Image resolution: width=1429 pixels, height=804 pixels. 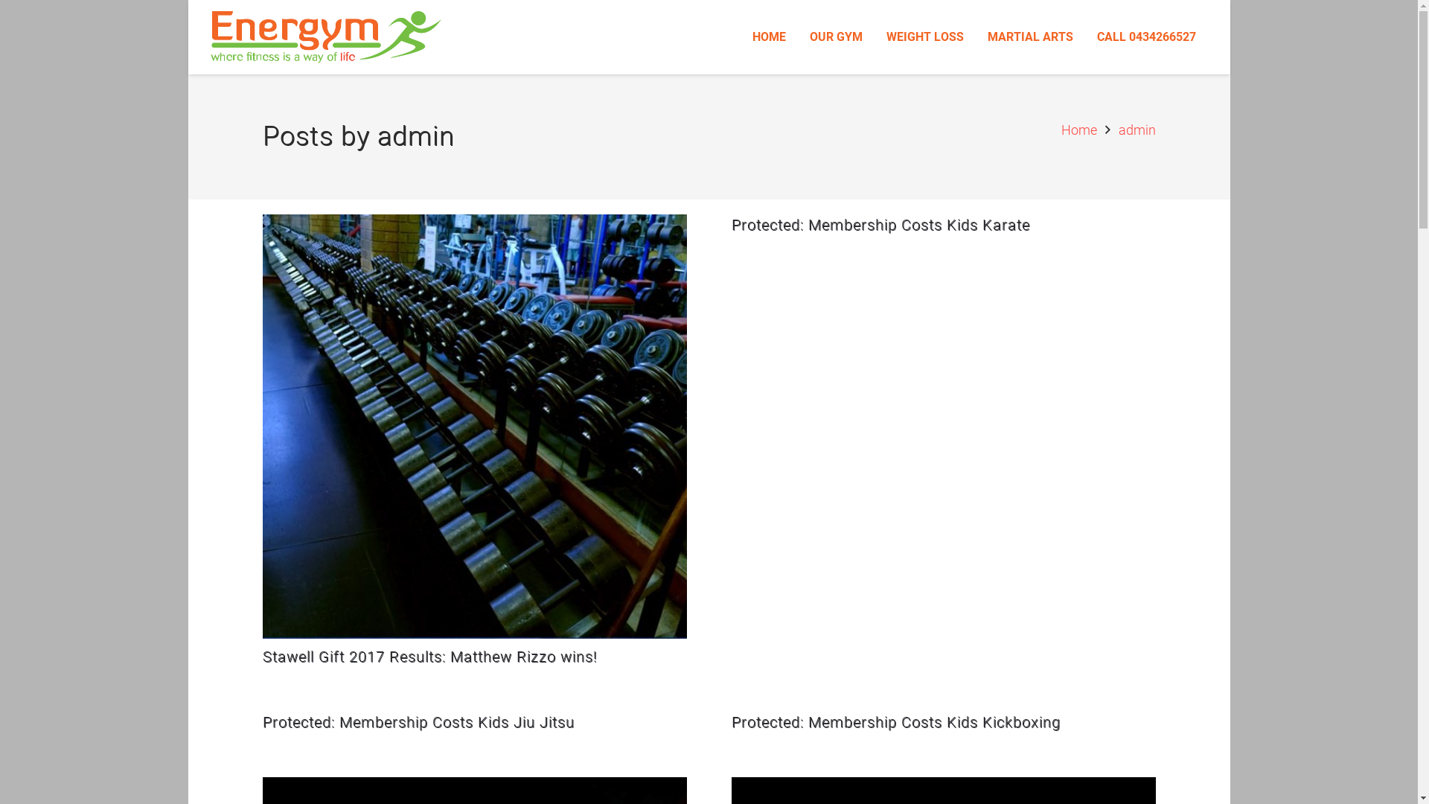 I want to click on HOME, so click(x=769, y=37).